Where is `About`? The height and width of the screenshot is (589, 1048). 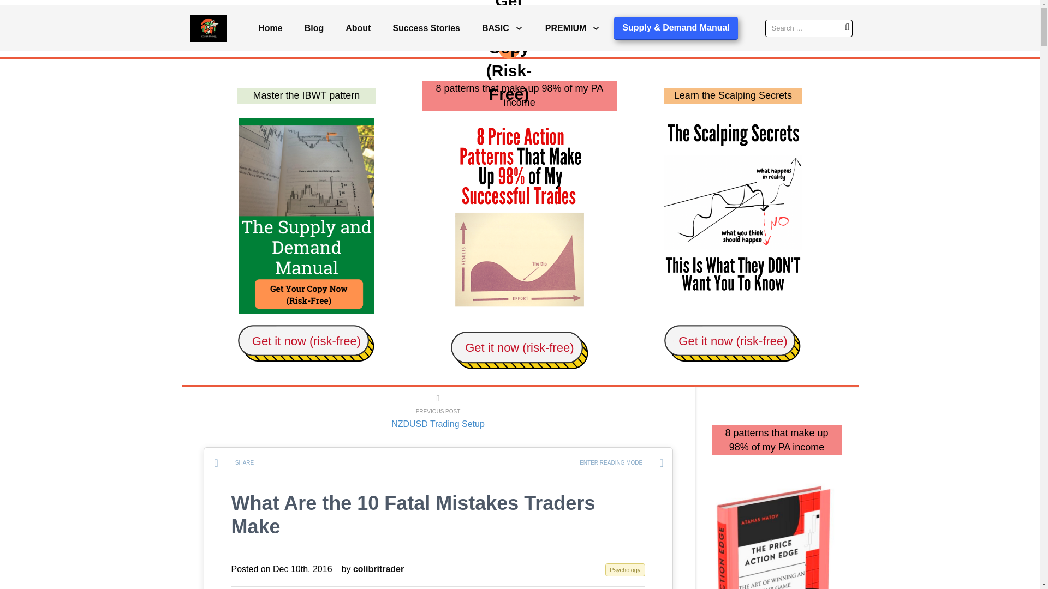 About is located at coordinates (358, 28).